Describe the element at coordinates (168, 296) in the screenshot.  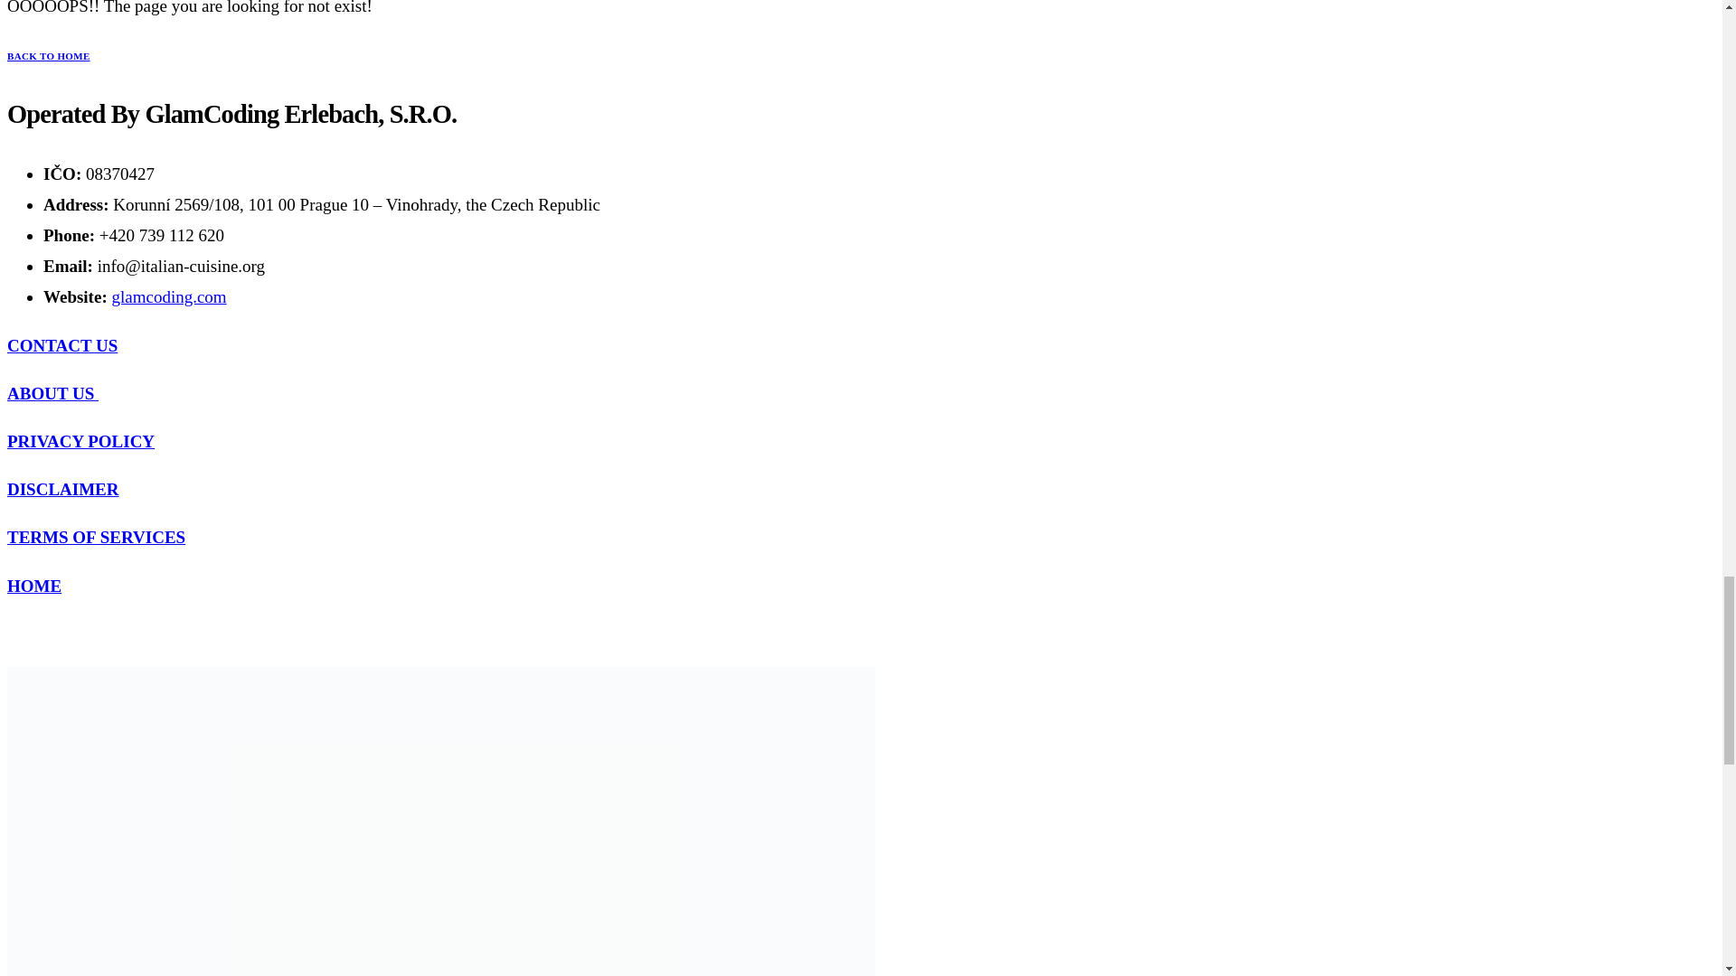
I see `glamcoding.com` at that location.